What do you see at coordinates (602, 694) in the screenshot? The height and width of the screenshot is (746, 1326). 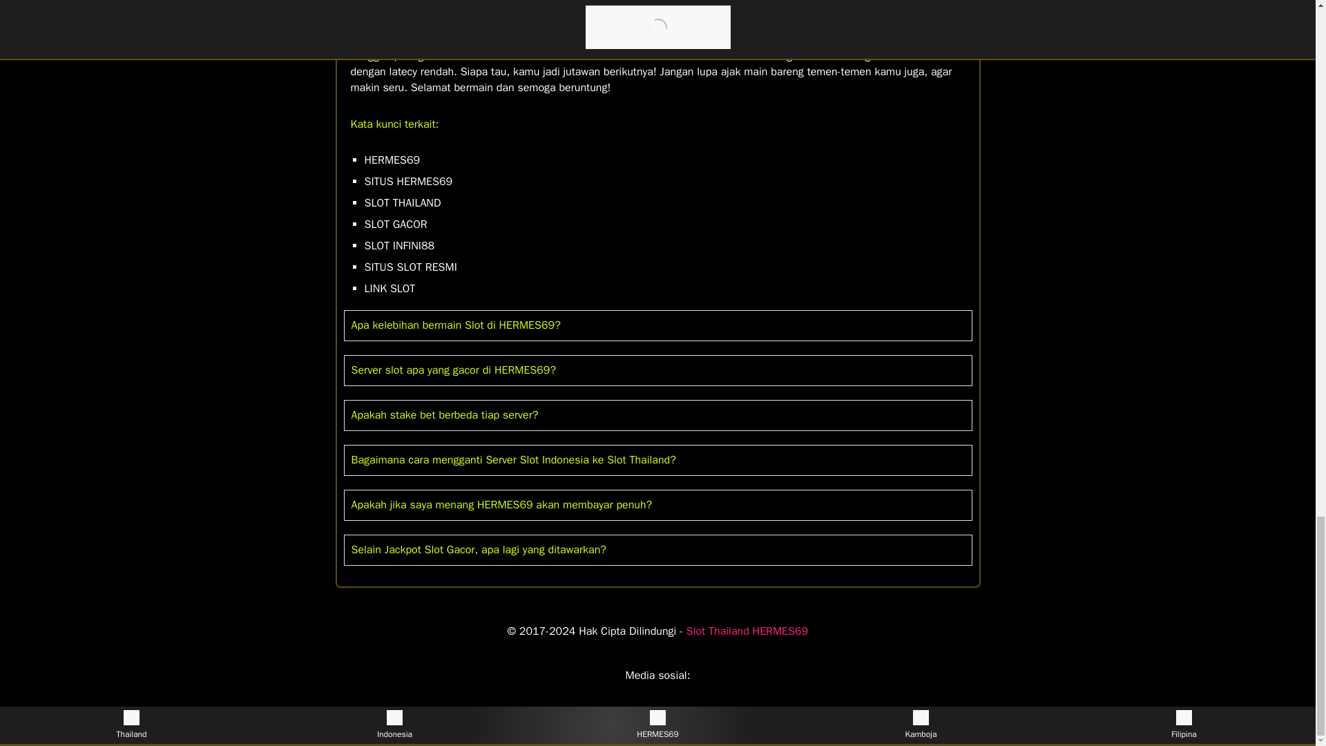 I see `doLink` at bounding box center [602, 694].